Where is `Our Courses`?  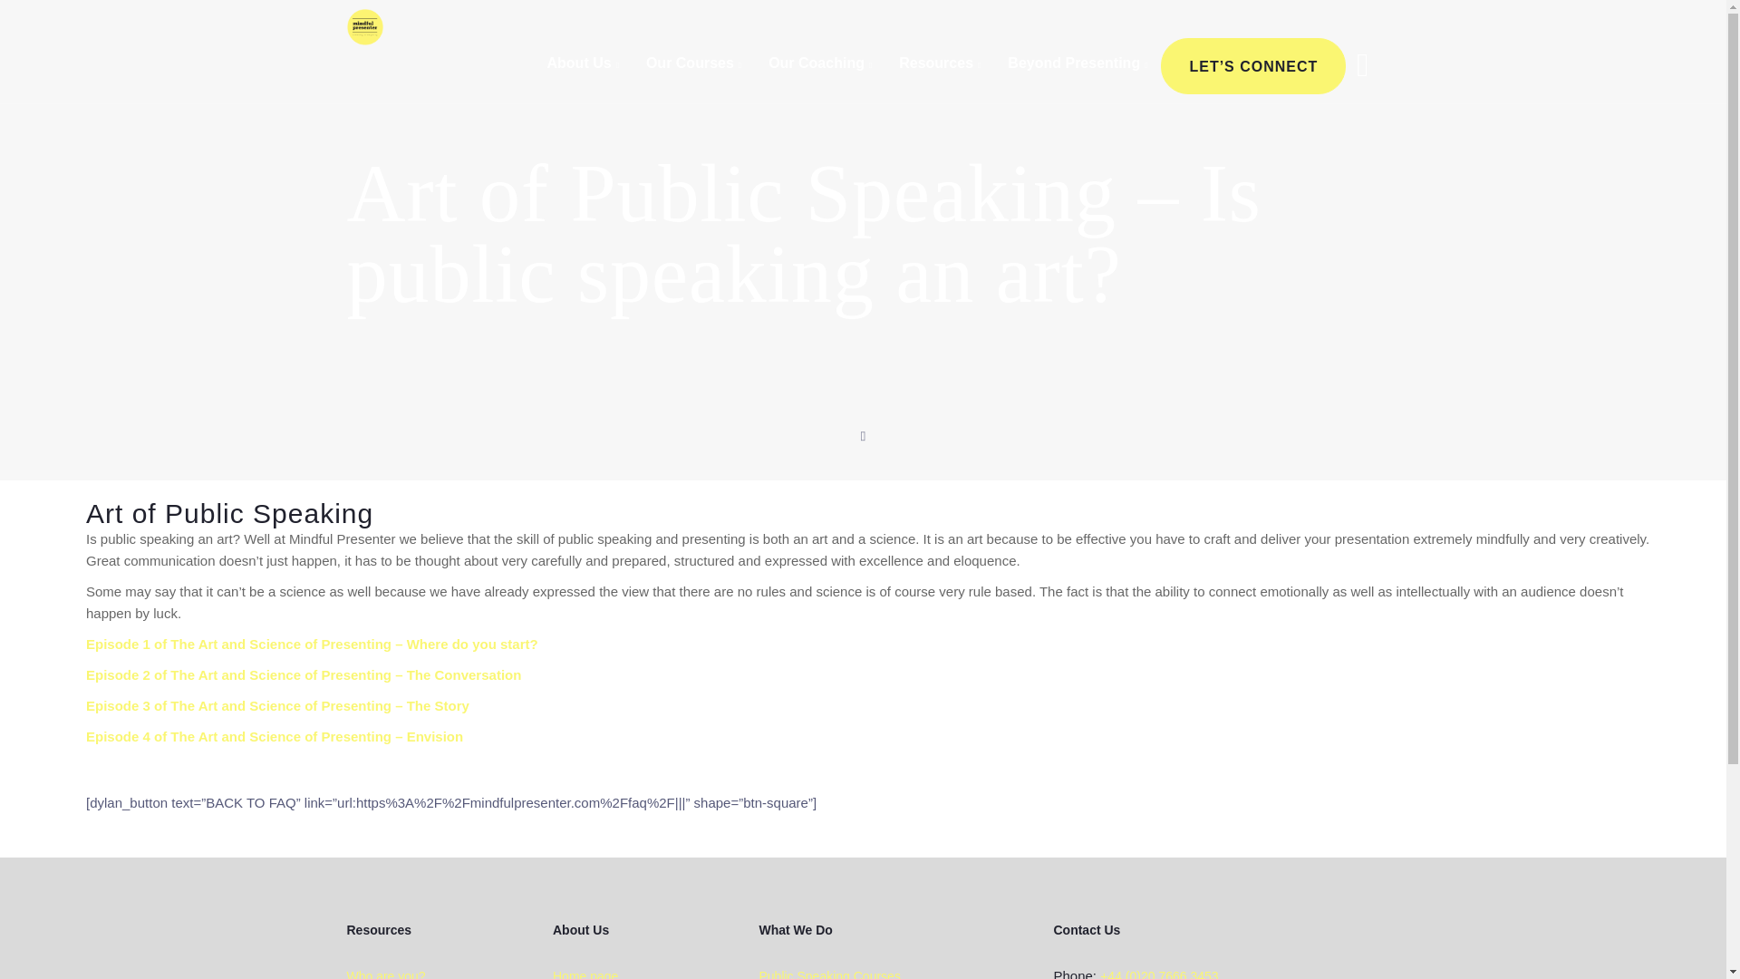
Our Courses is located at coordinates (694, 65).